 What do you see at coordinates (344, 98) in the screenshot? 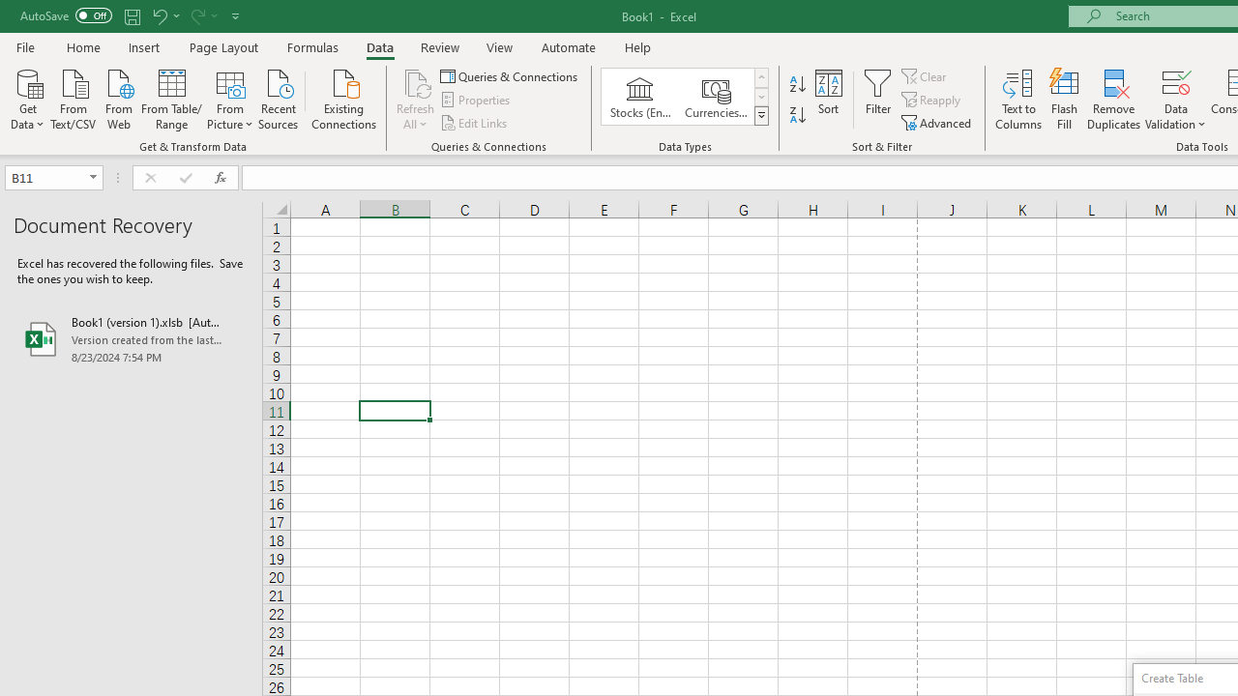
I see `Existing Connections` at bounding box center [344, 98].